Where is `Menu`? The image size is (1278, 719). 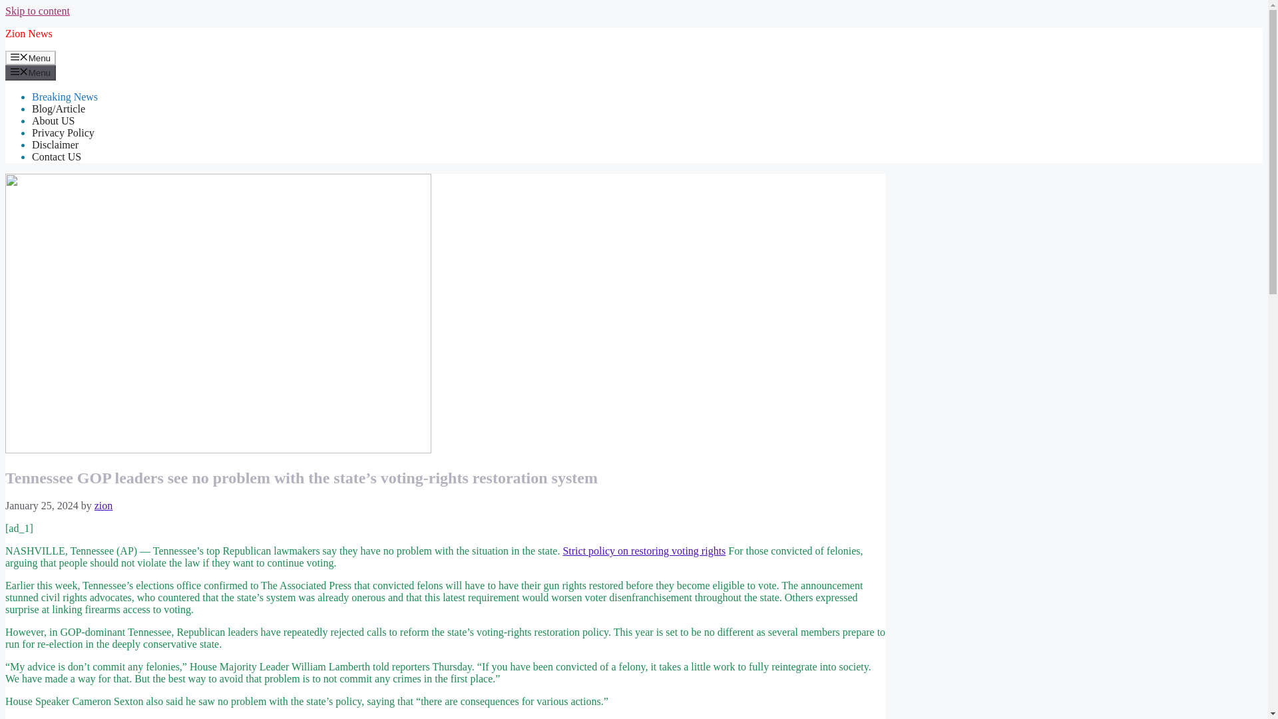 Menu is located at coordinates (31, 57).